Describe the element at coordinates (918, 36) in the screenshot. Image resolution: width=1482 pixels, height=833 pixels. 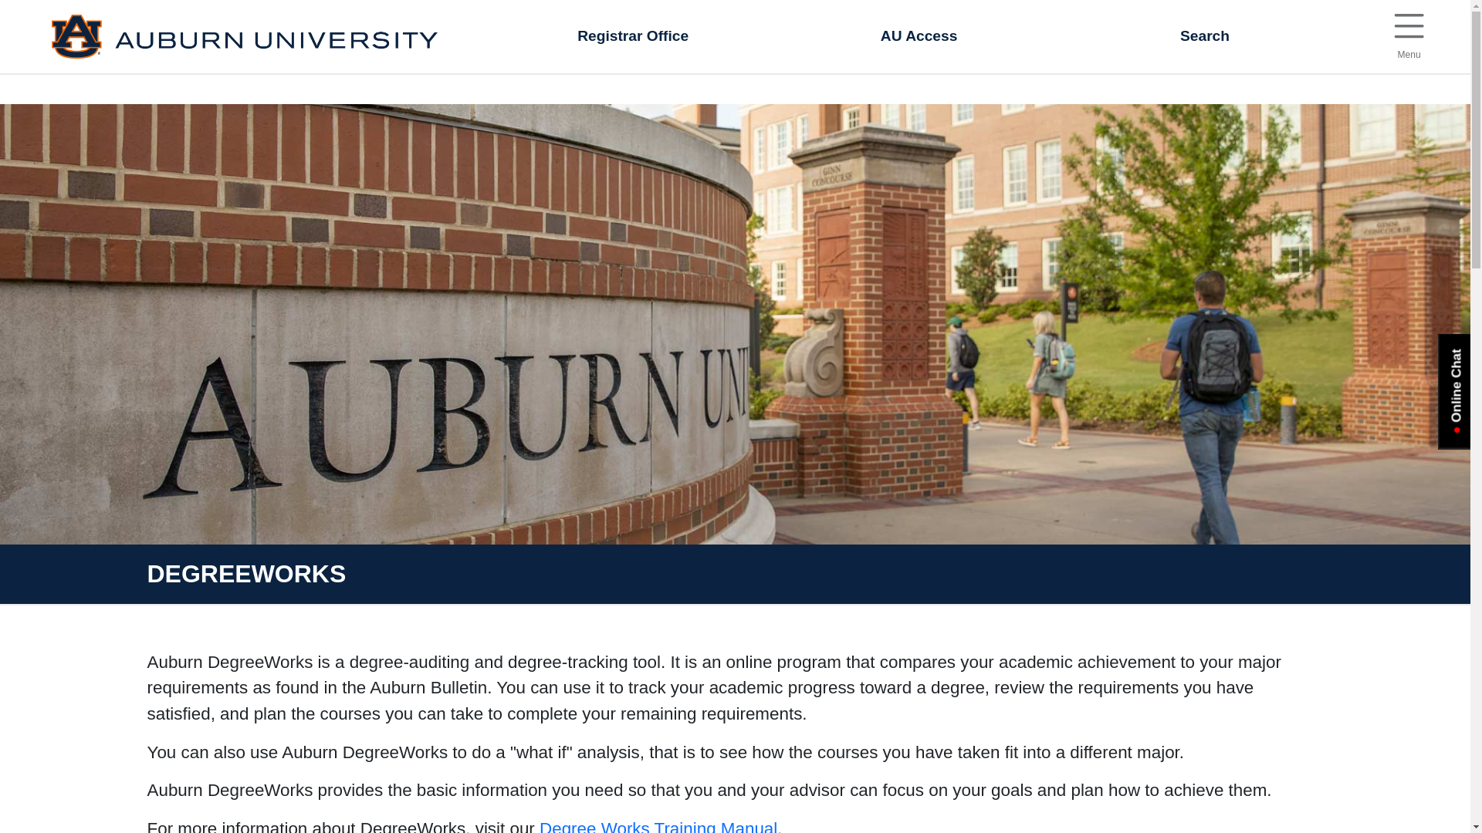
I see `AU Access` at that location.